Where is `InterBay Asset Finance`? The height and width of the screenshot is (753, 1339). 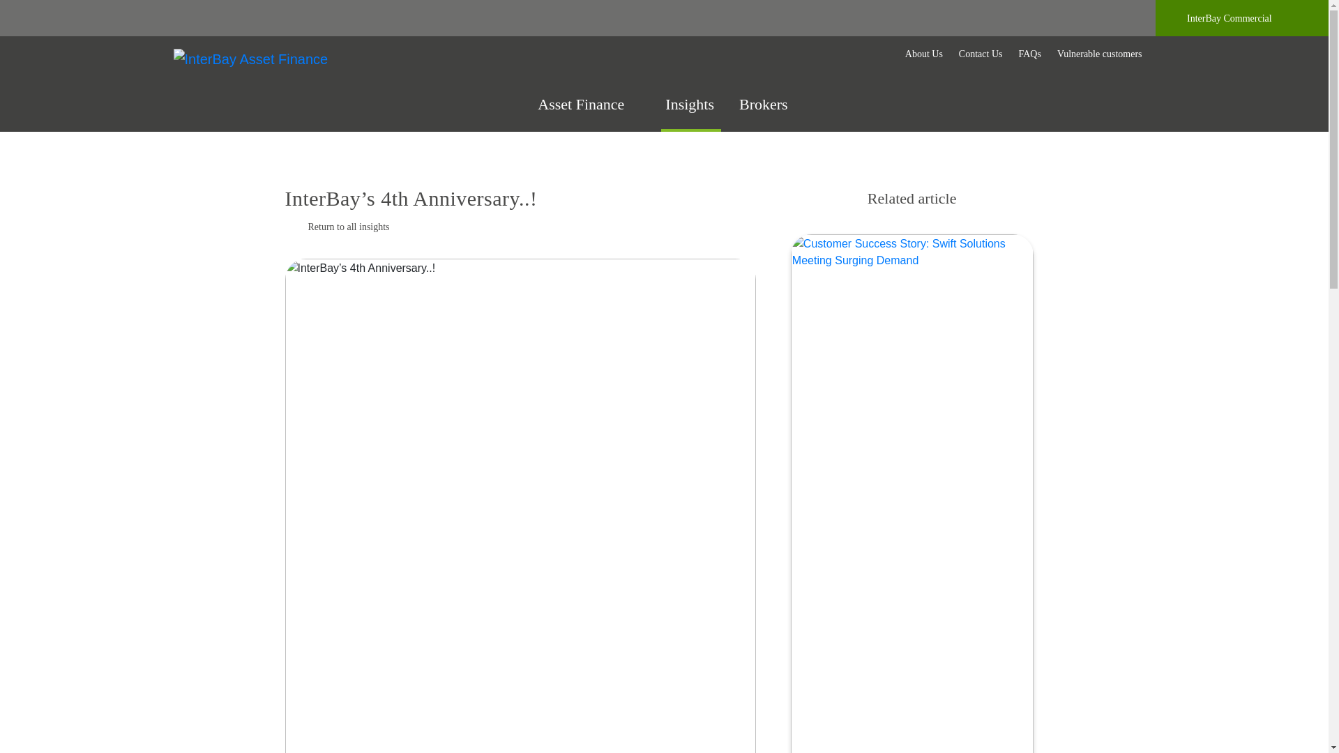 InterBay Asset Finance is located at coordinates (250, 59).